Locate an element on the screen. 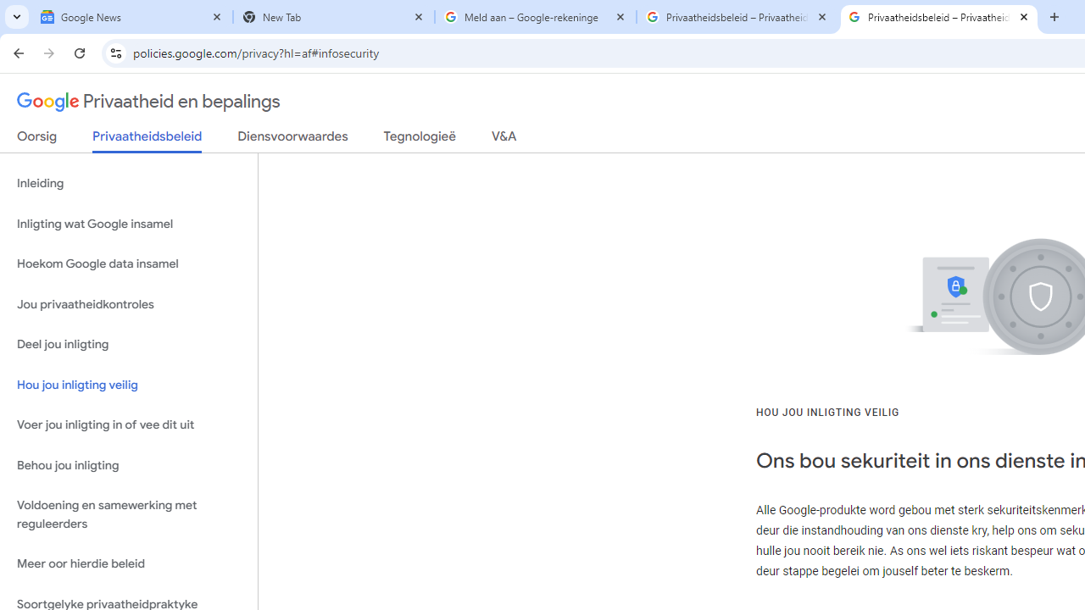 Image resolution: width=1085 pixels, height=610 pixels. Inleiding is located at coordinates (129, 183).